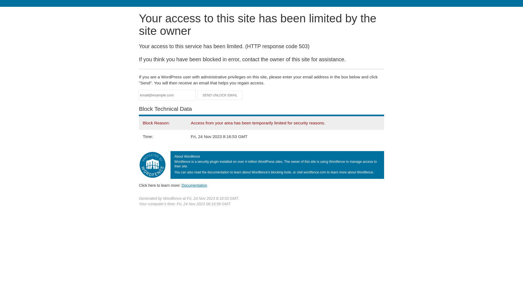 This screenshot has width=523, height=294. What do you see at coordinates (194, 185) in the screenshot?
I see `Documentation` at bounding box center [194, 185].